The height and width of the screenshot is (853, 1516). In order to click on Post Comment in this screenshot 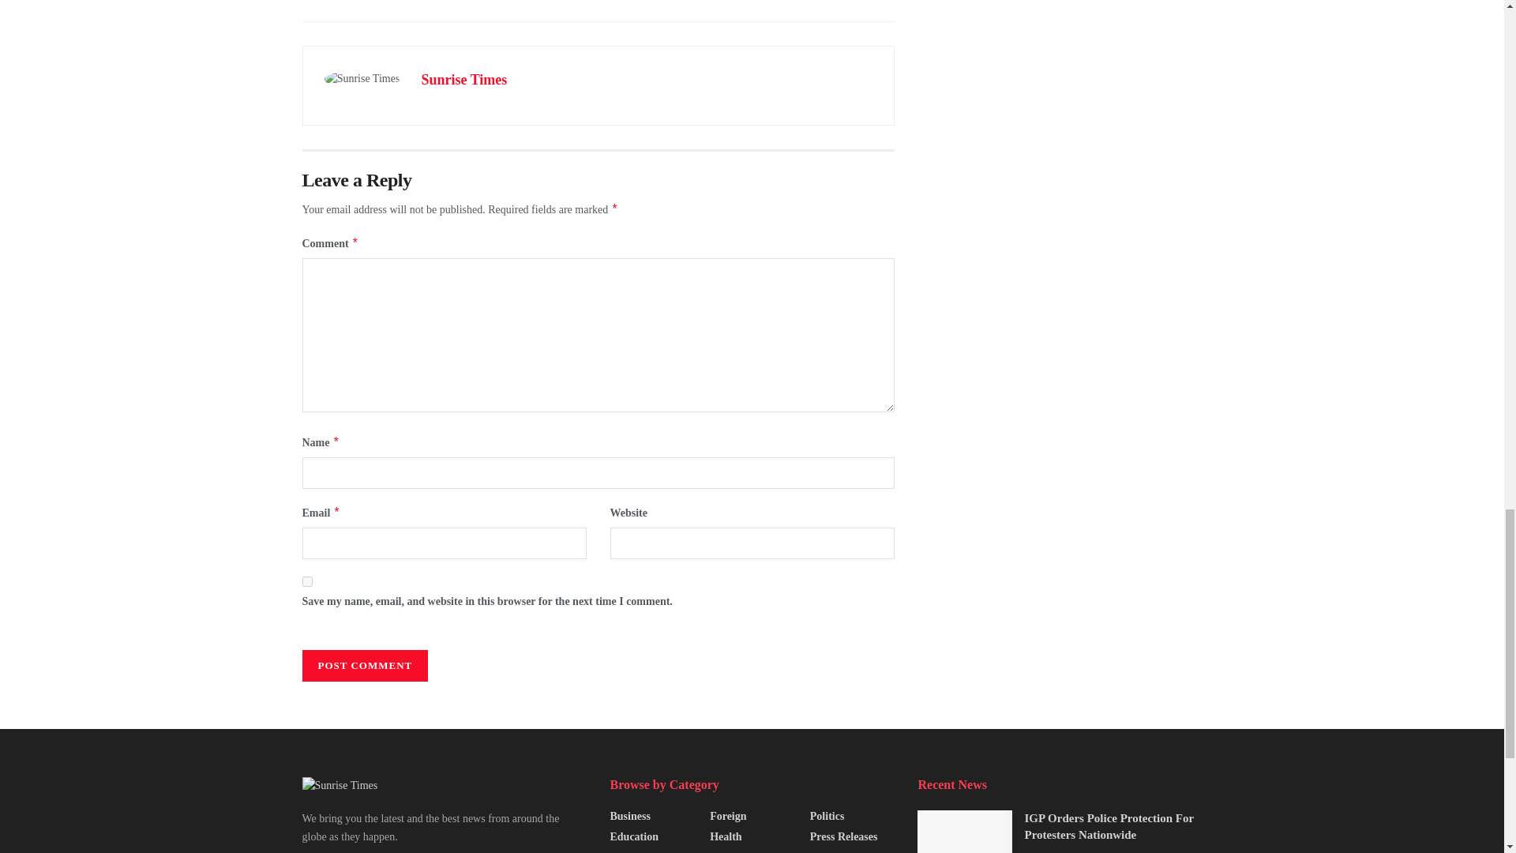, I will do `click(365, 665)`.